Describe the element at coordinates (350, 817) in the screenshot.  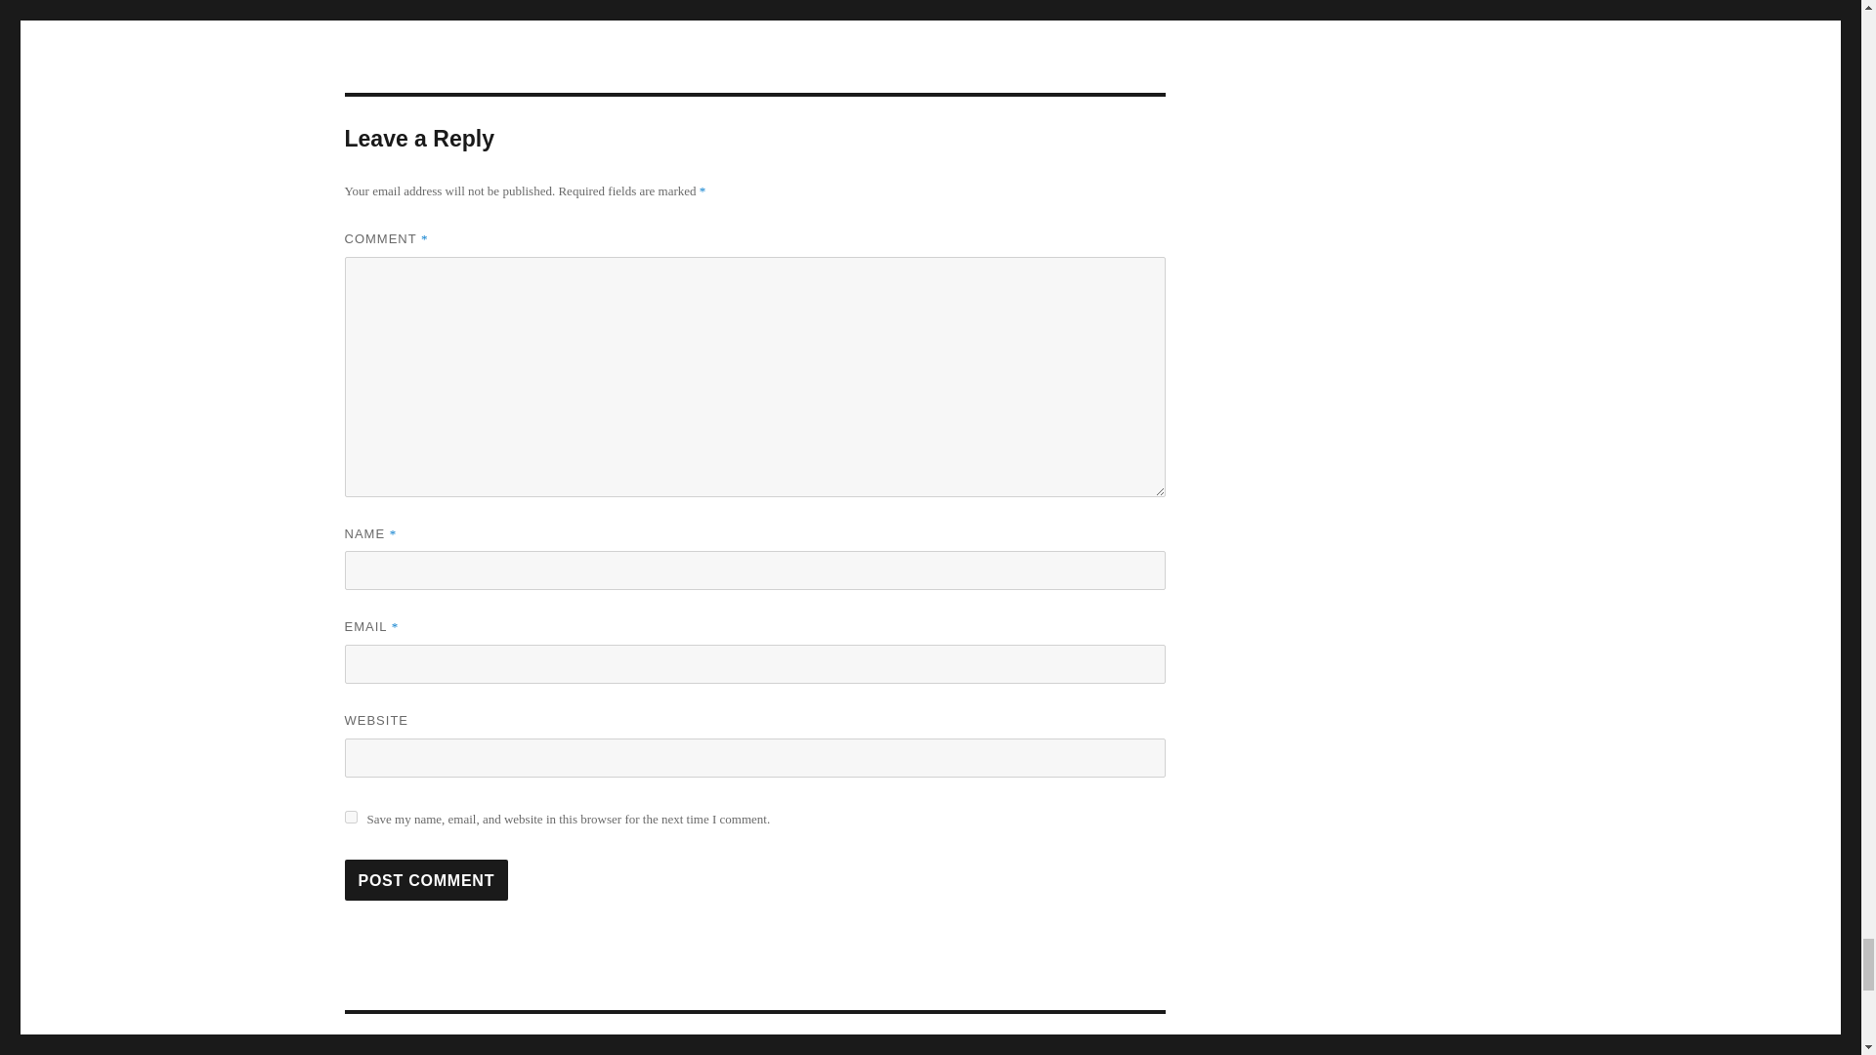
I see `yes` at that location.